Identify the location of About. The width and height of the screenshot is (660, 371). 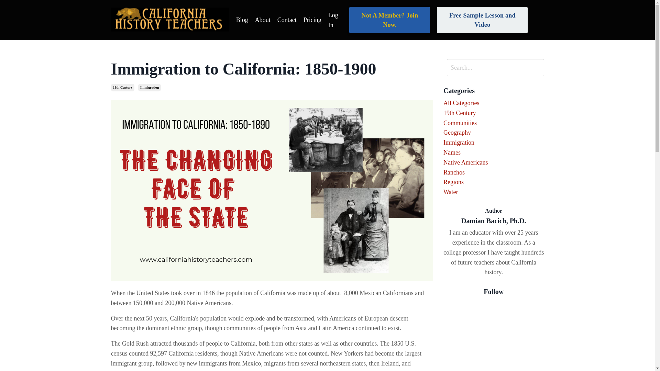
(263, 20).